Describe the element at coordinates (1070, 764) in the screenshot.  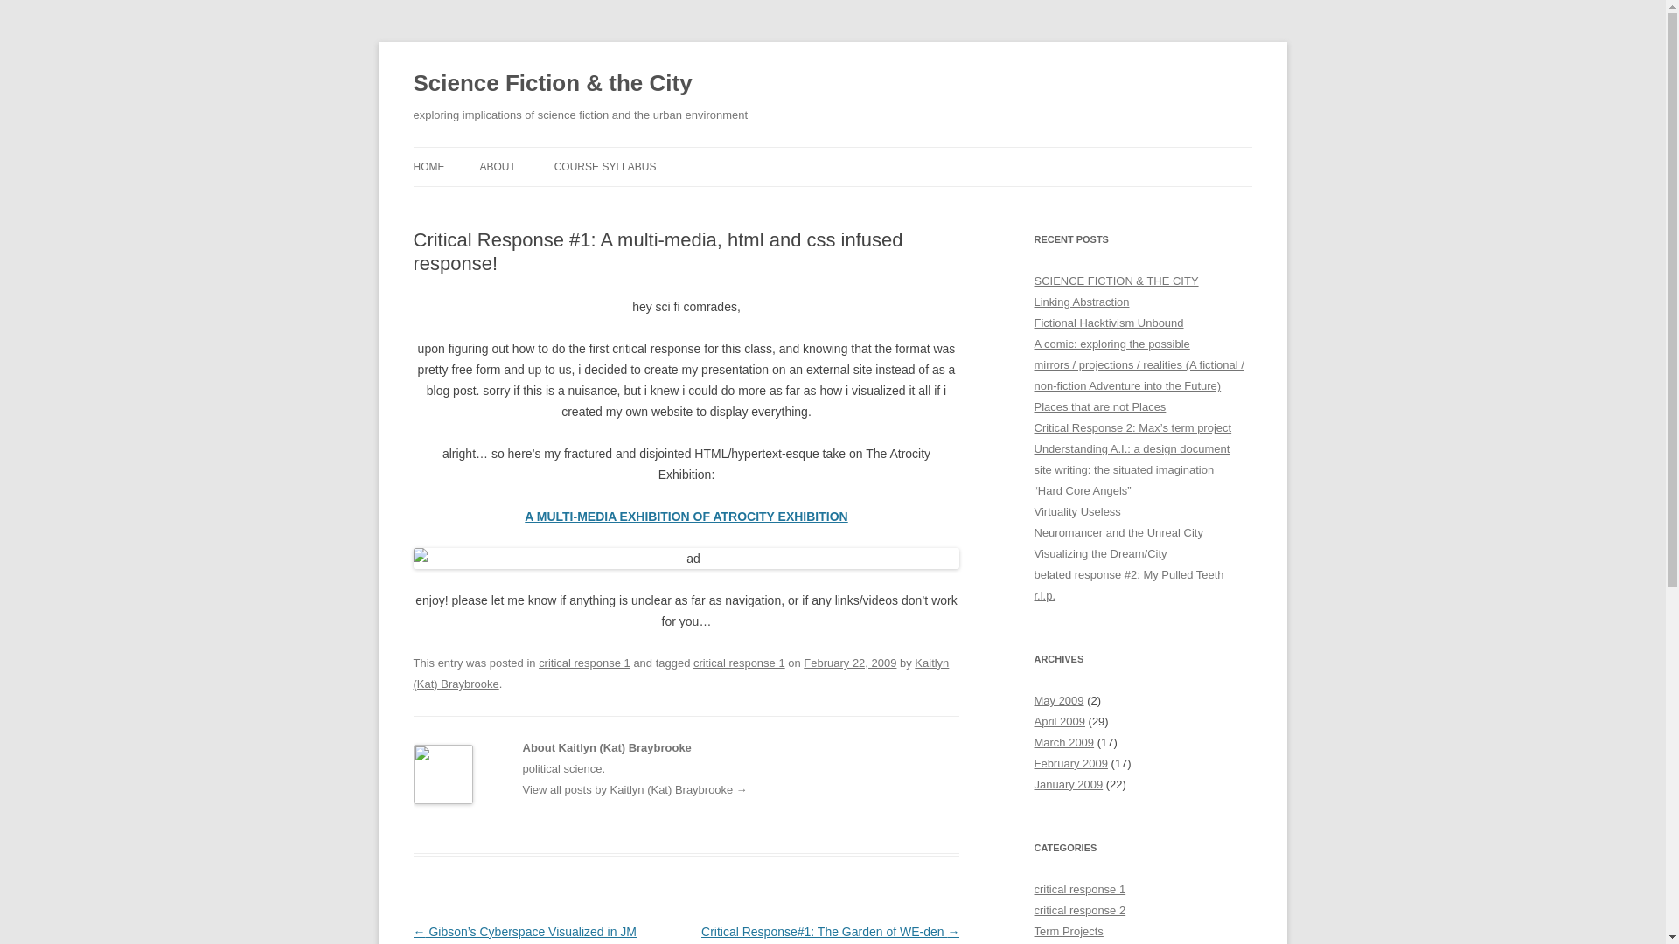
I see `February 2009` at that location.